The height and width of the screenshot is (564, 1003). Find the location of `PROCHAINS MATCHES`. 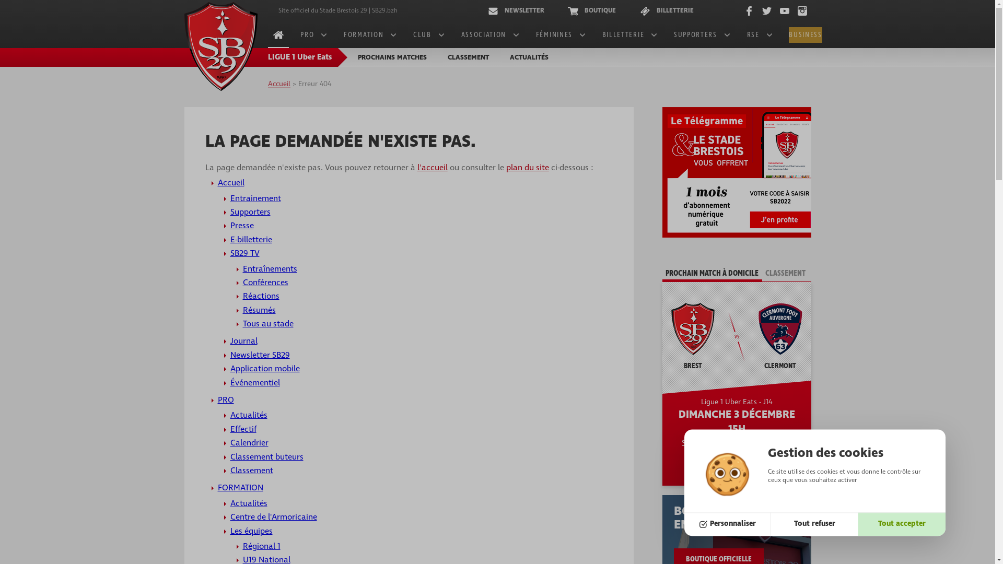

PROCHAINS MATCHES is located at coordinates (392, 57).